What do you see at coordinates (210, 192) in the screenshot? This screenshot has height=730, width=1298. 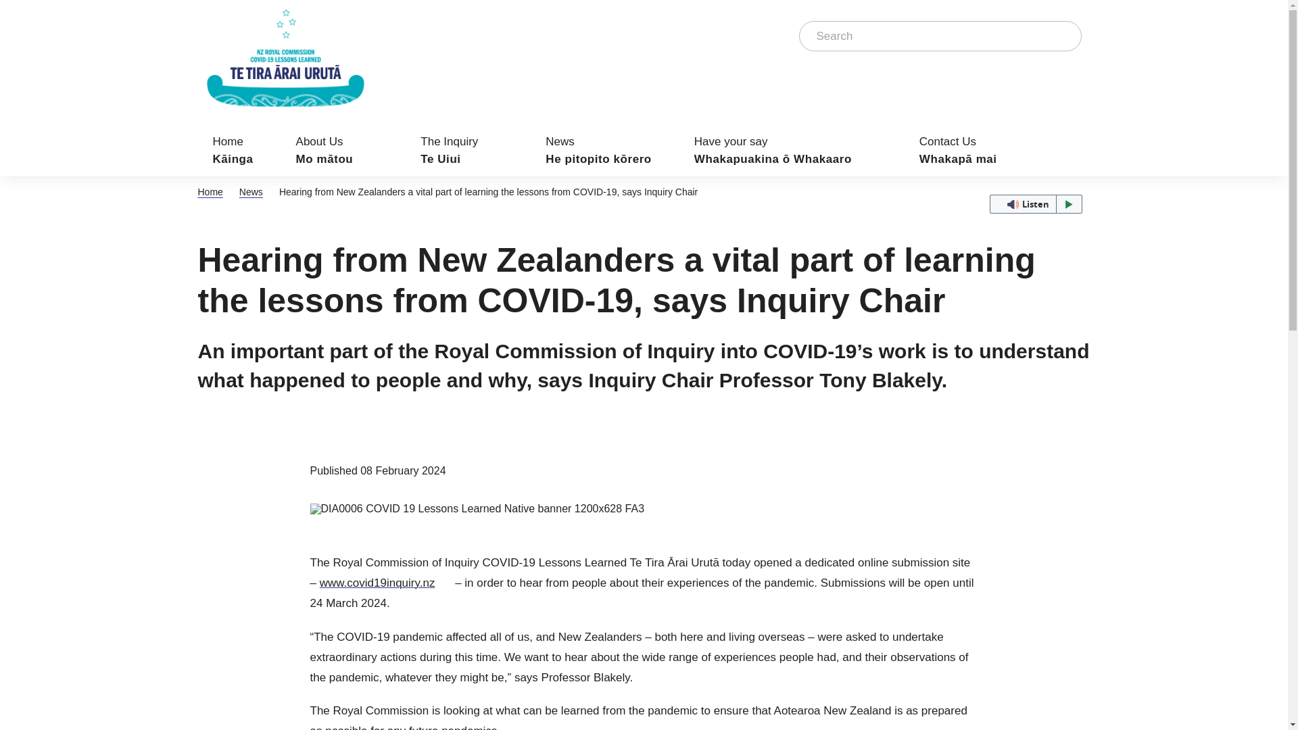 I see `Listen to this page using ReadSpeaker webReader` at bounding box center [210, 192].